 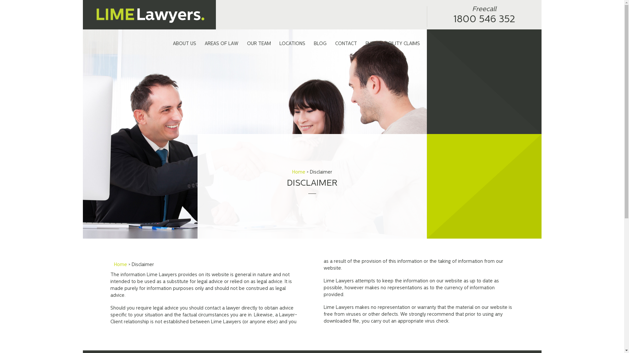 What do you see at coordinates (121, 265) in the screenshot?
I see `Home` at bounding box center [121, 265].